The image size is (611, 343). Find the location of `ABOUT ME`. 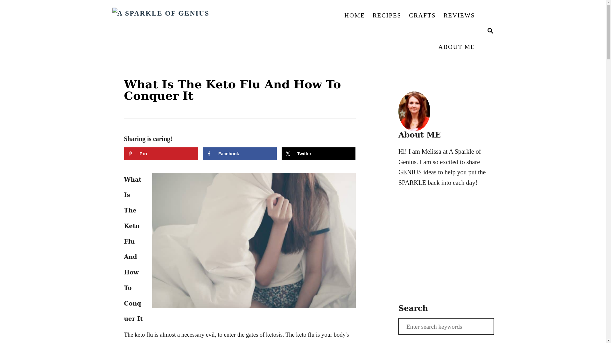

ABOUT ME is located at coordinates (490, 31).